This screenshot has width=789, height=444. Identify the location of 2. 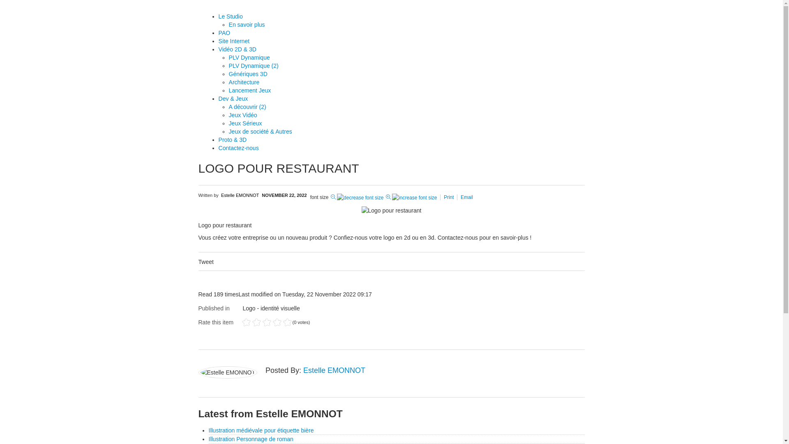
(251, 322).